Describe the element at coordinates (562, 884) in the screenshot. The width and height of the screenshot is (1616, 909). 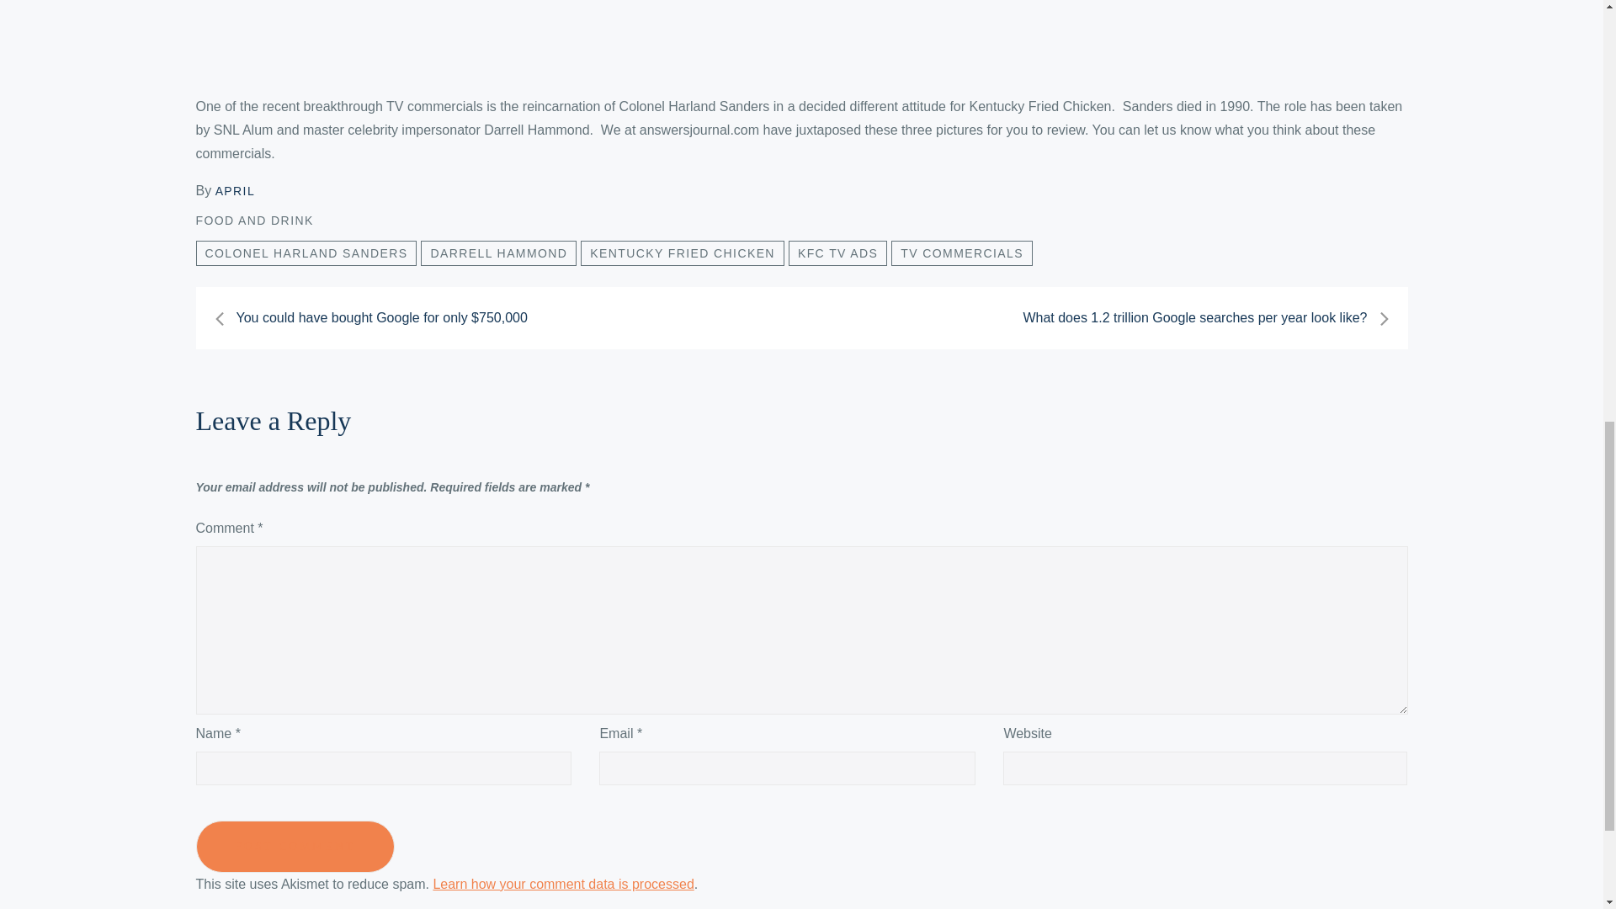
I see `Learn how your comment data is processed` at that location.